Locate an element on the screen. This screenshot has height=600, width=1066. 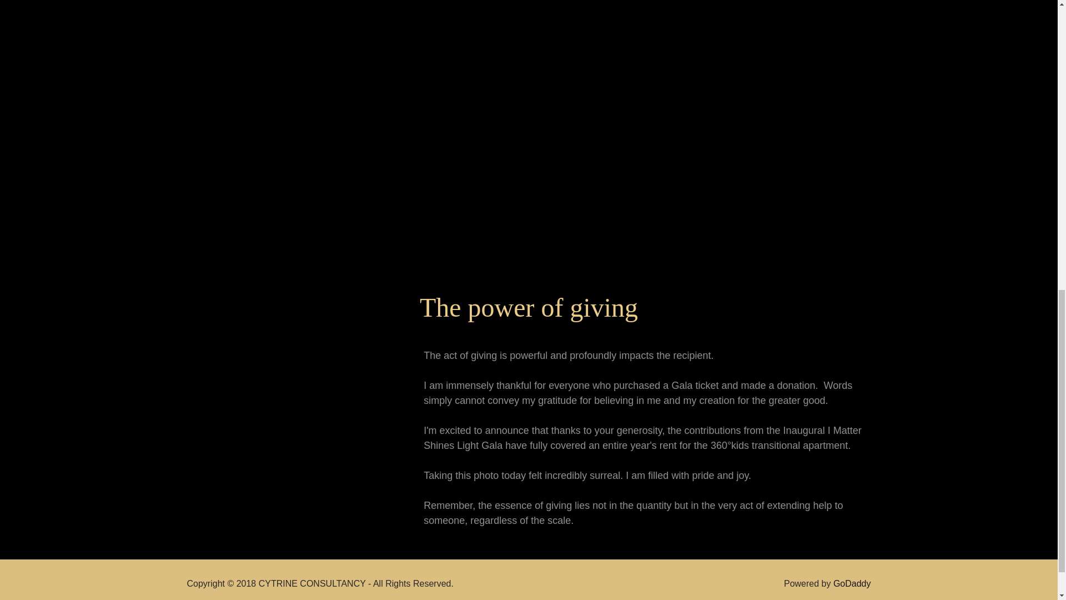
GoDaddy is located at coordinates (852, 583).